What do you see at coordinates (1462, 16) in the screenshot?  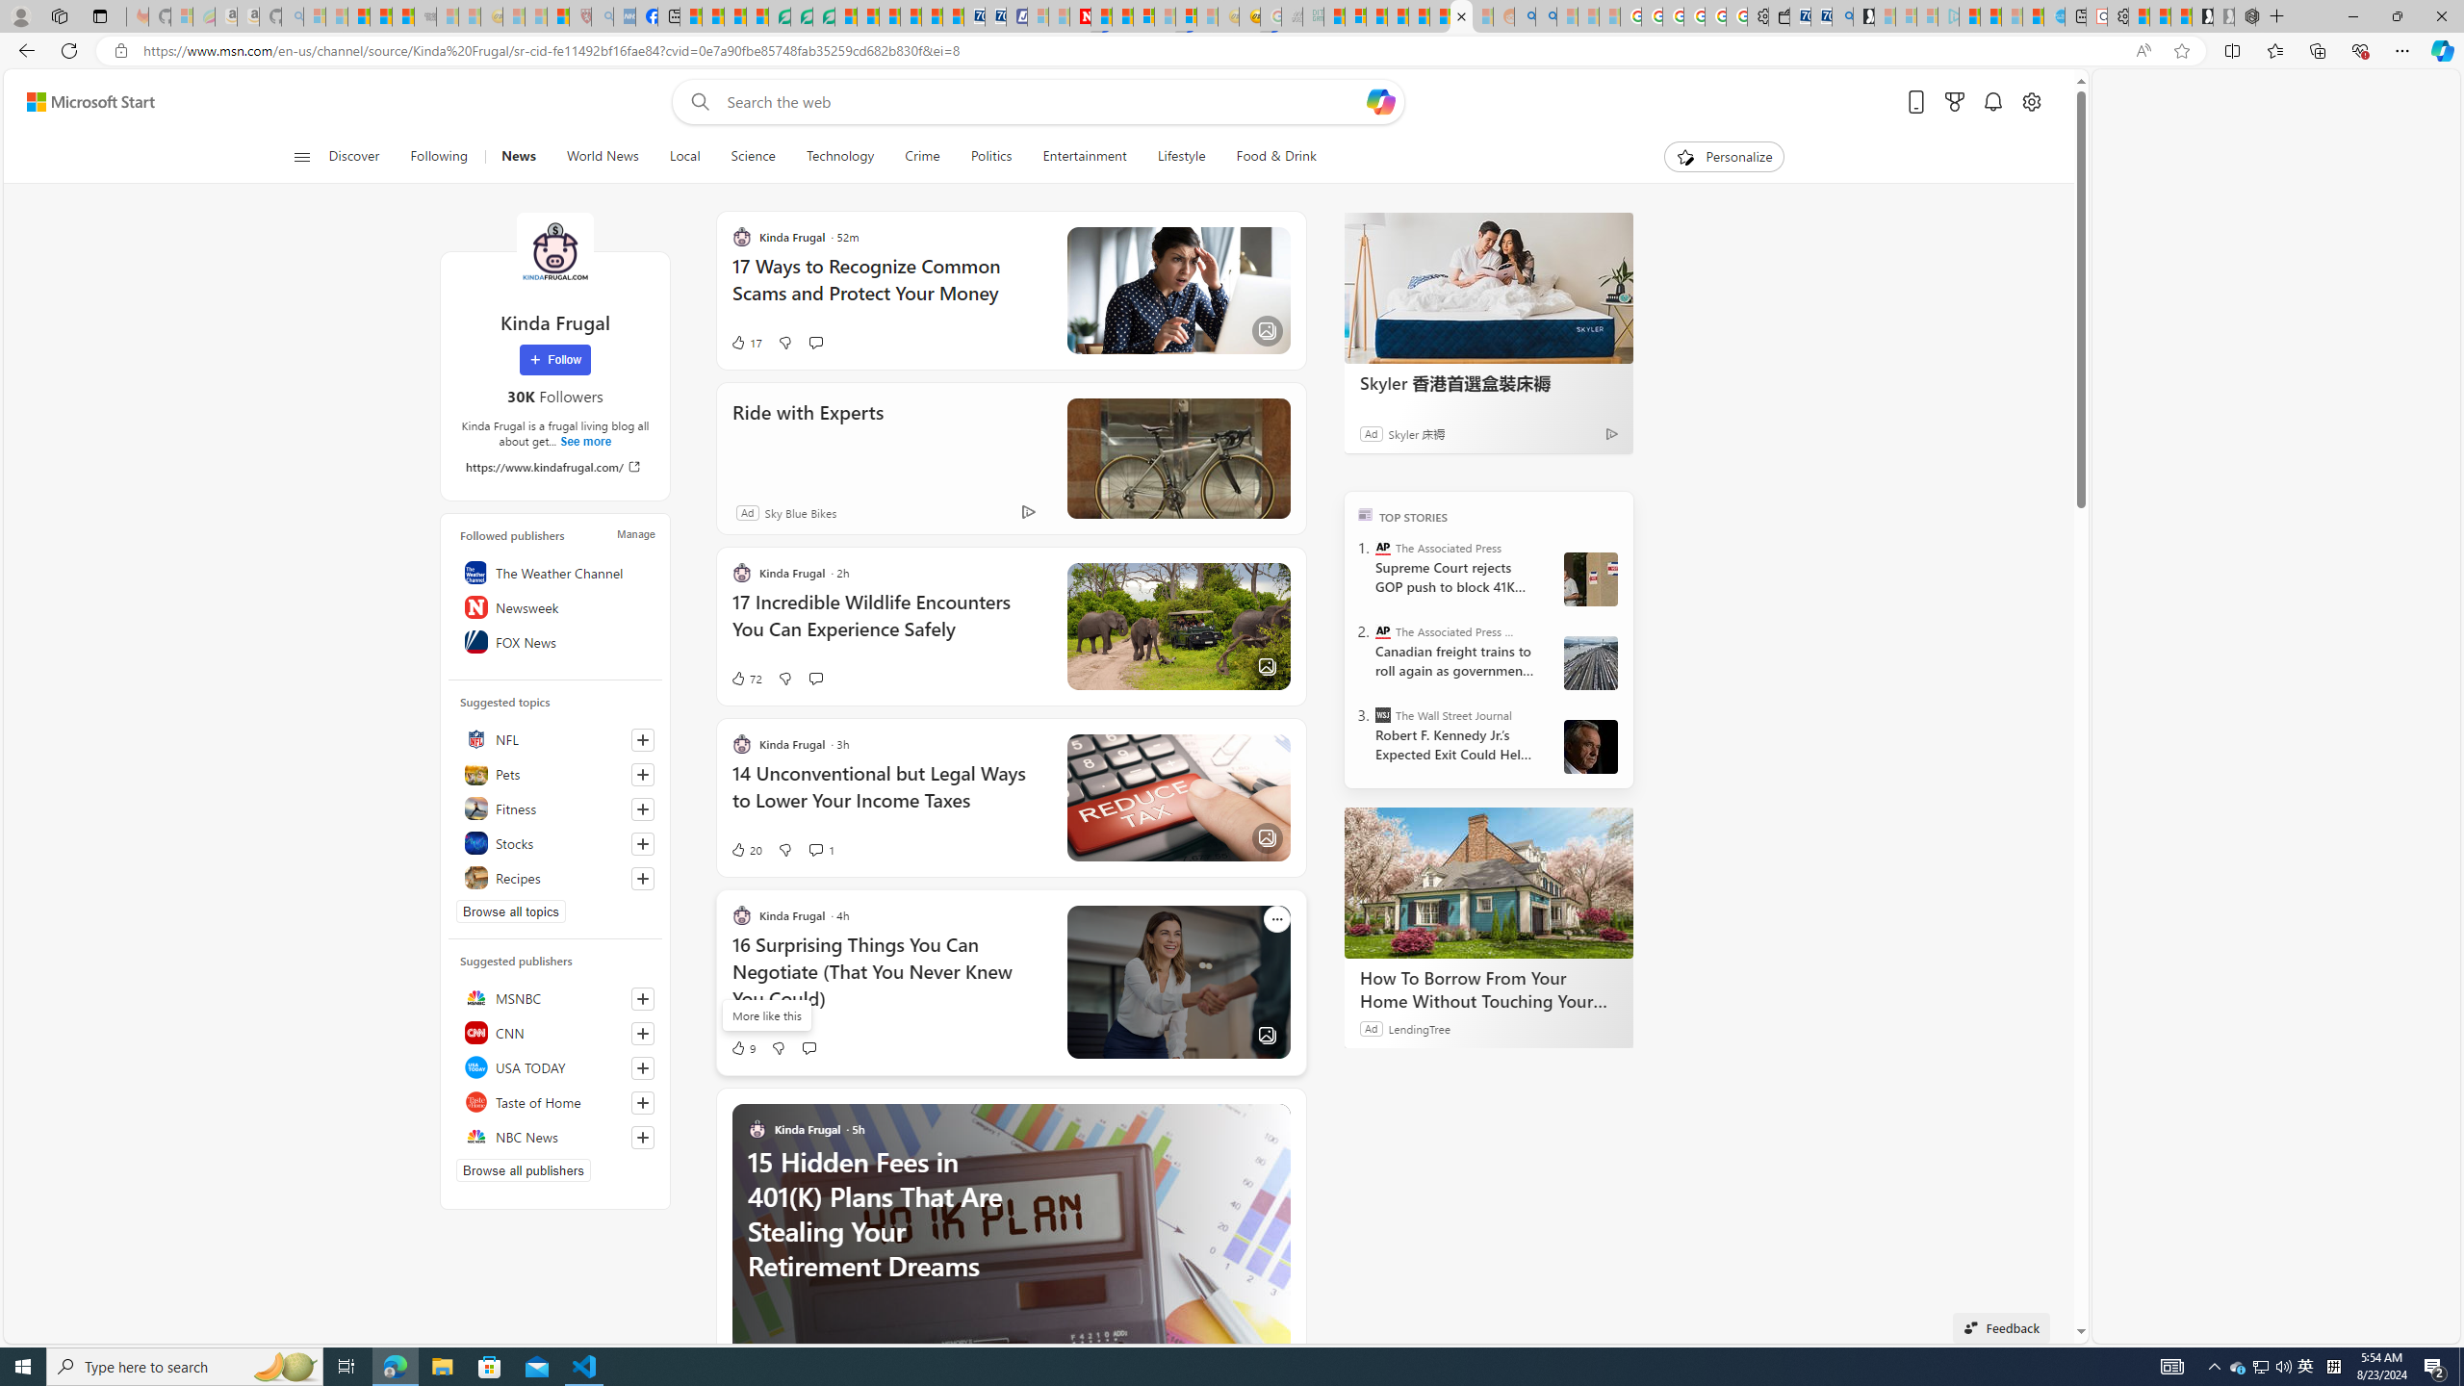 I see `Kinda Frugal - MSN` at bounding box center [1462, 16].